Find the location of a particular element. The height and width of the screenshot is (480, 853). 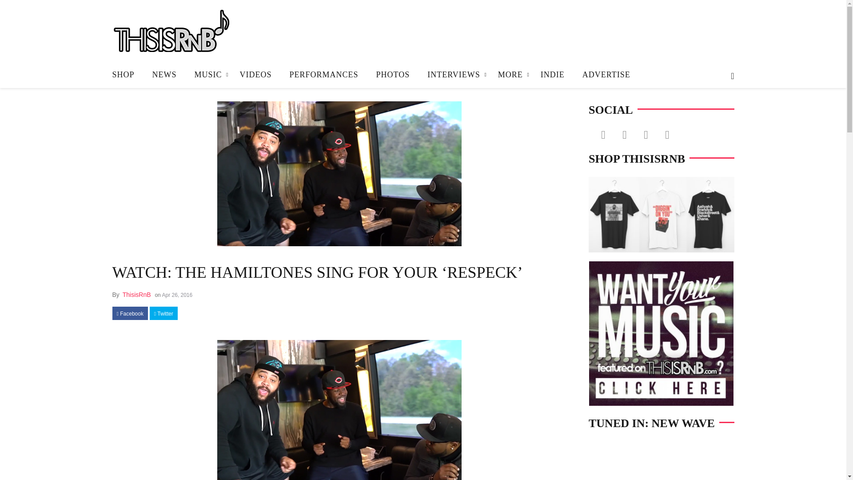

MUSIC is located at coordinates (208, 75).